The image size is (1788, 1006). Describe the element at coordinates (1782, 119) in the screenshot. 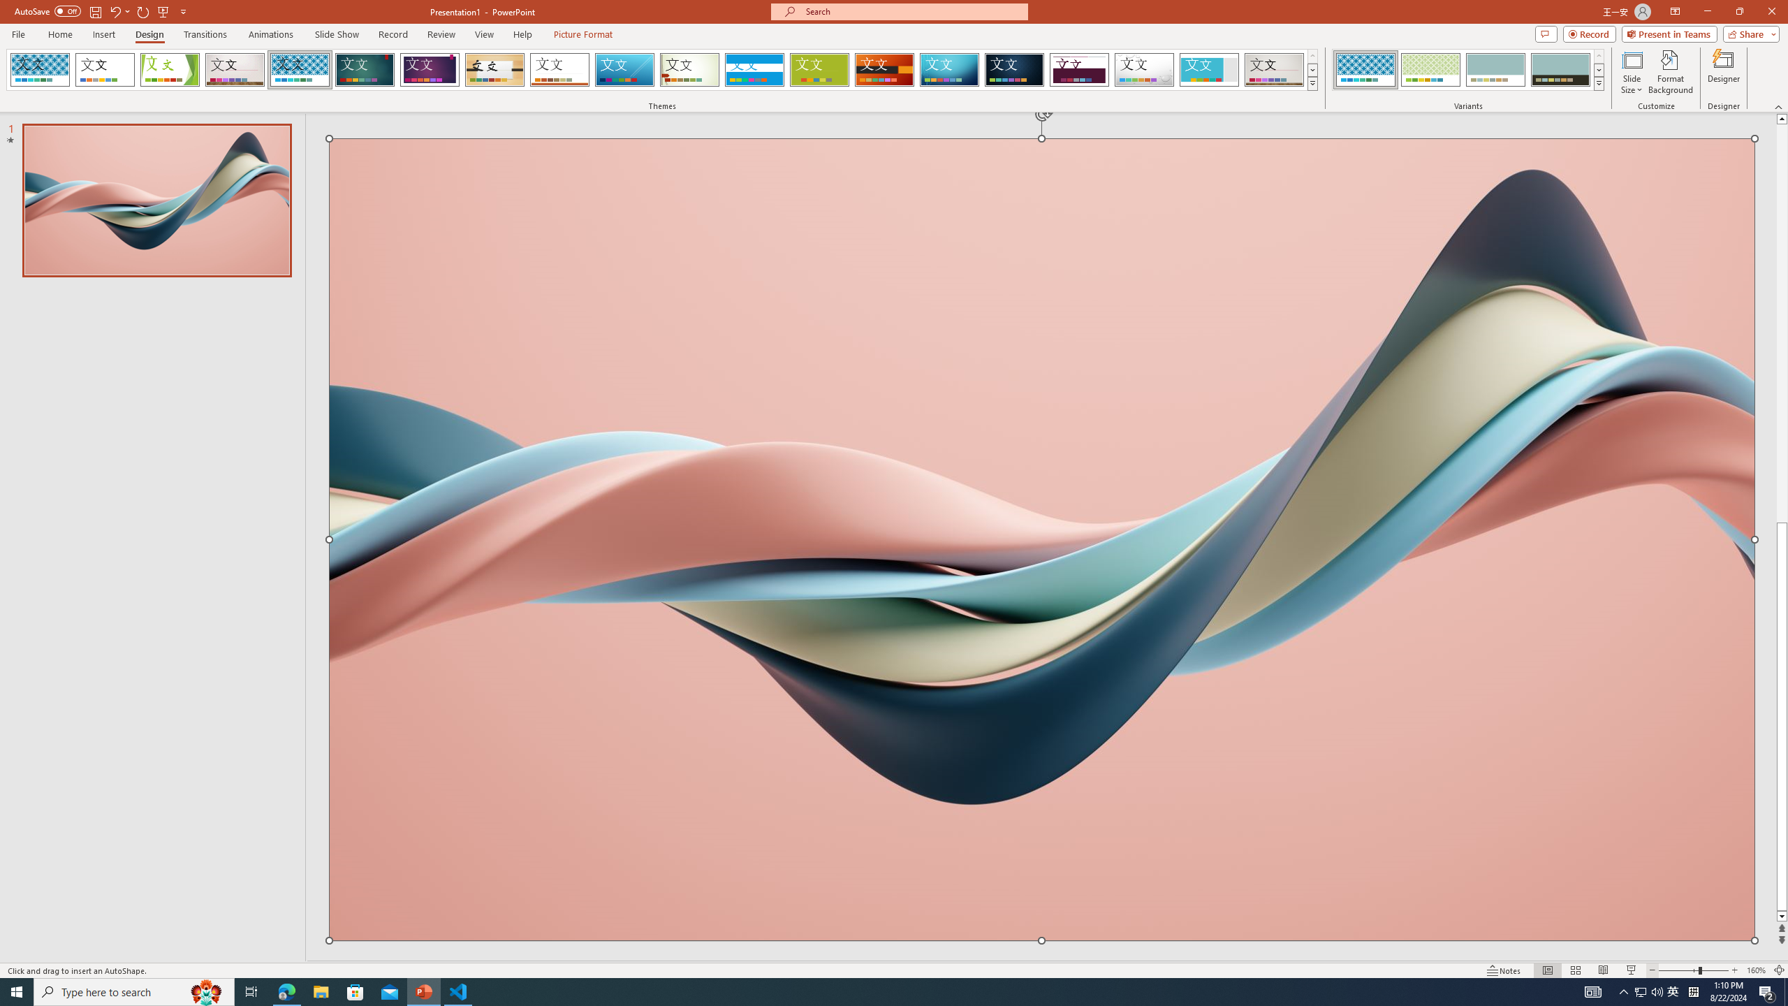

I see `Line up` at that location.